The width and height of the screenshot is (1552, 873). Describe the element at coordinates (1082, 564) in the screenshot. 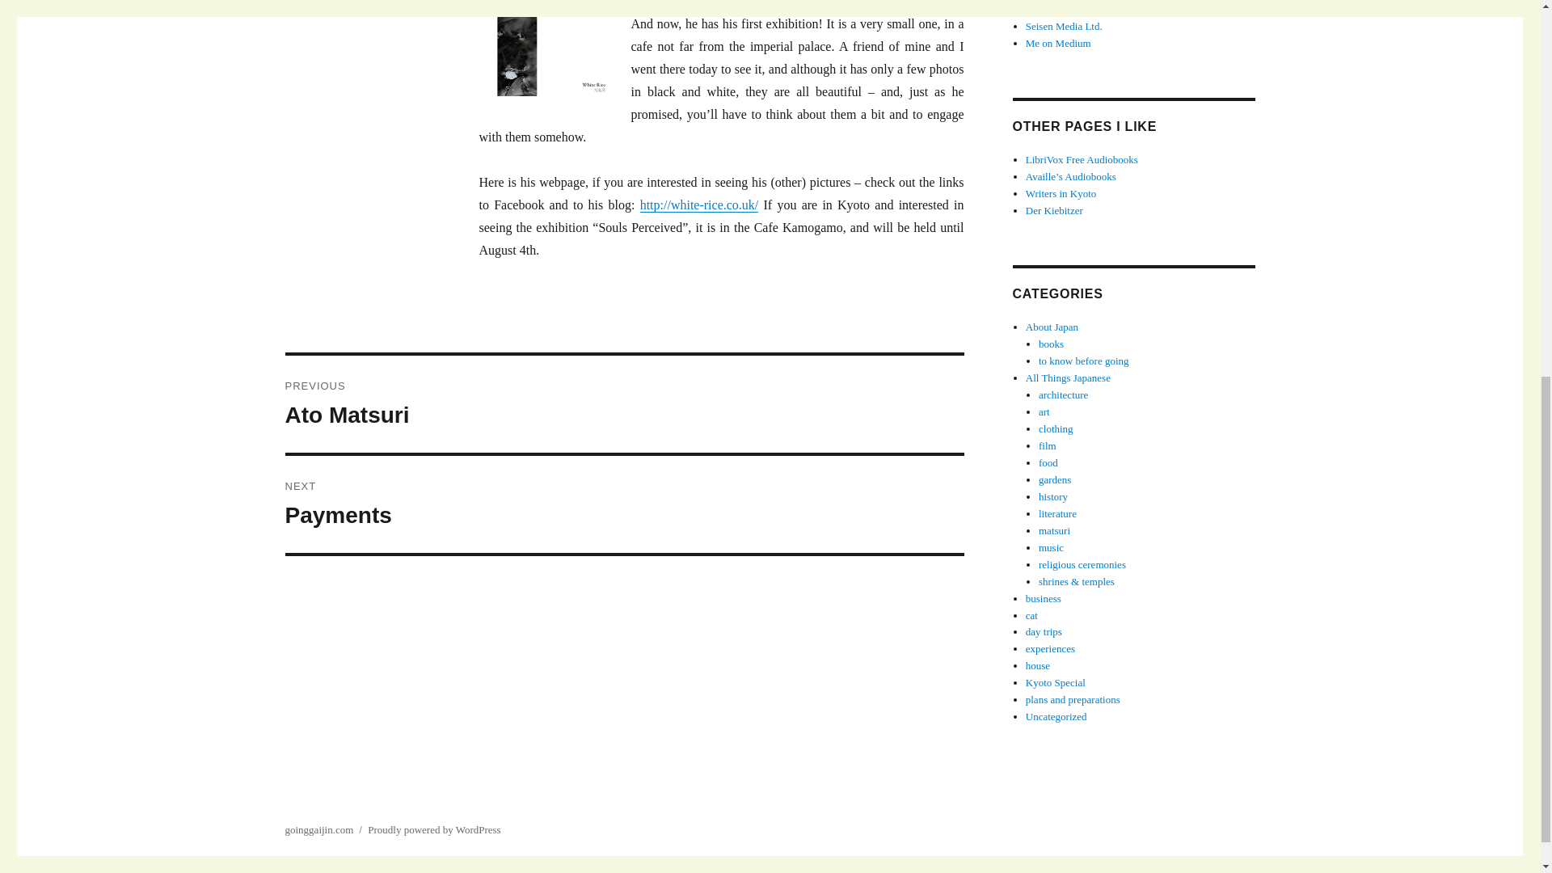

I see `religious ceremonies` at that location.